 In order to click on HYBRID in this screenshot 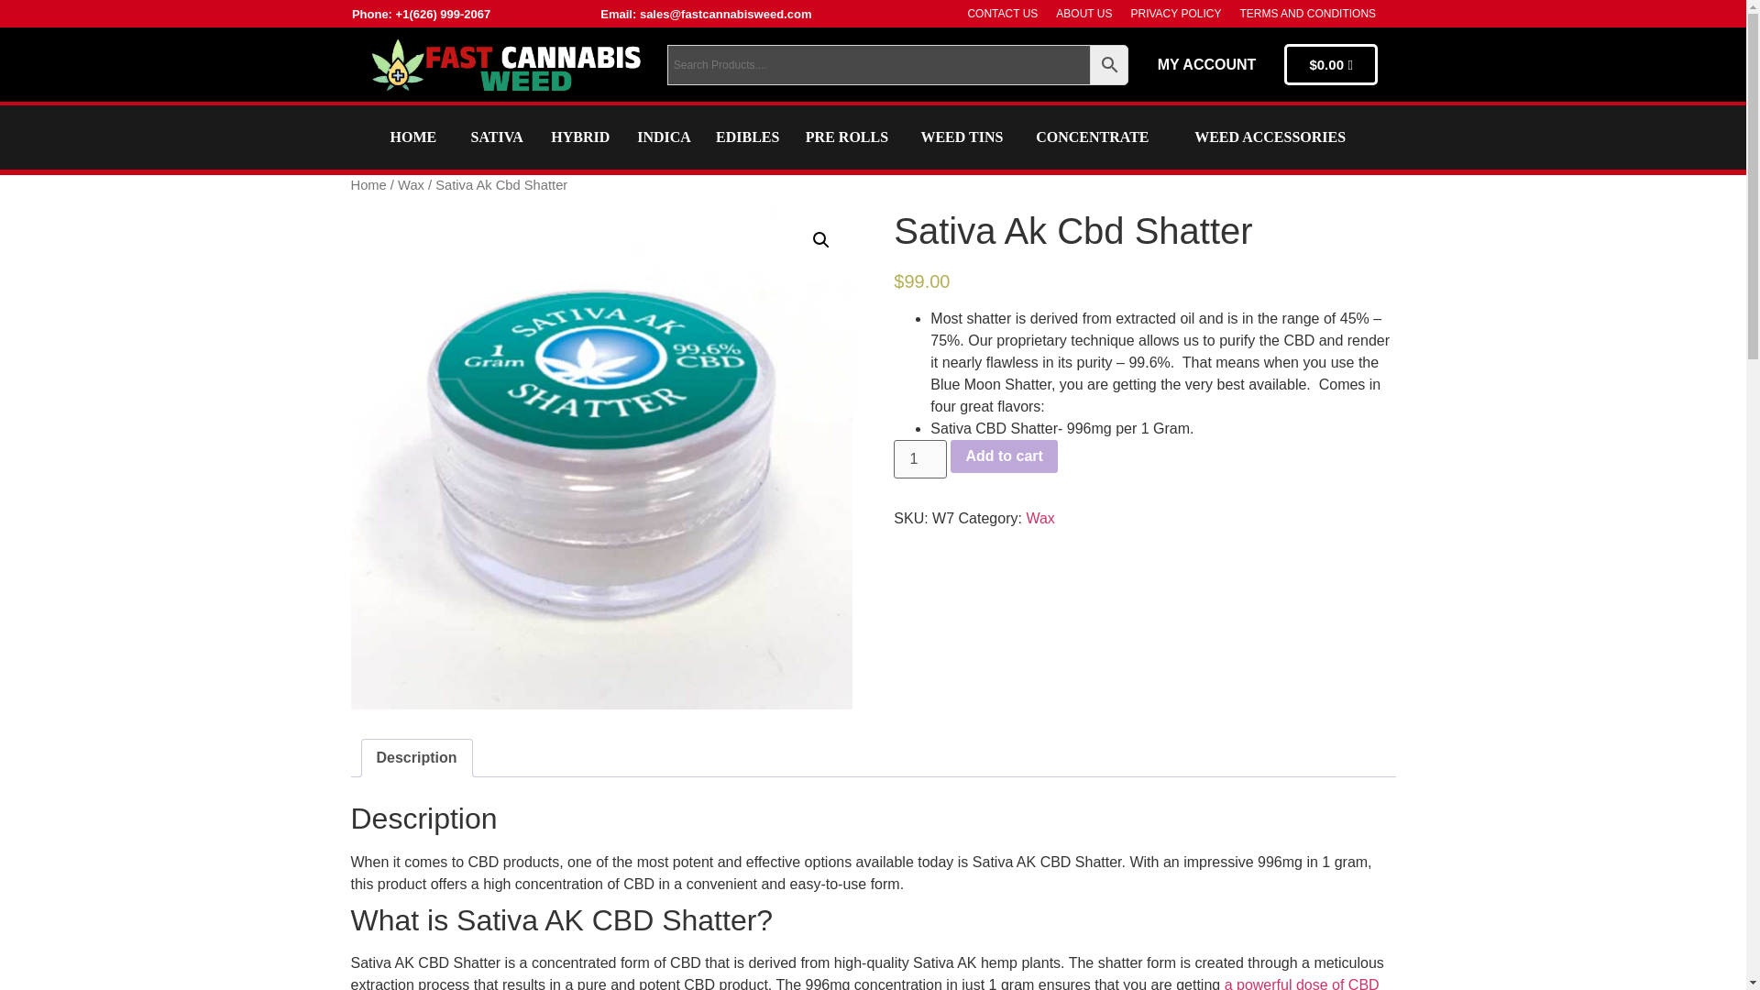, I will do `click(579, 137)`.